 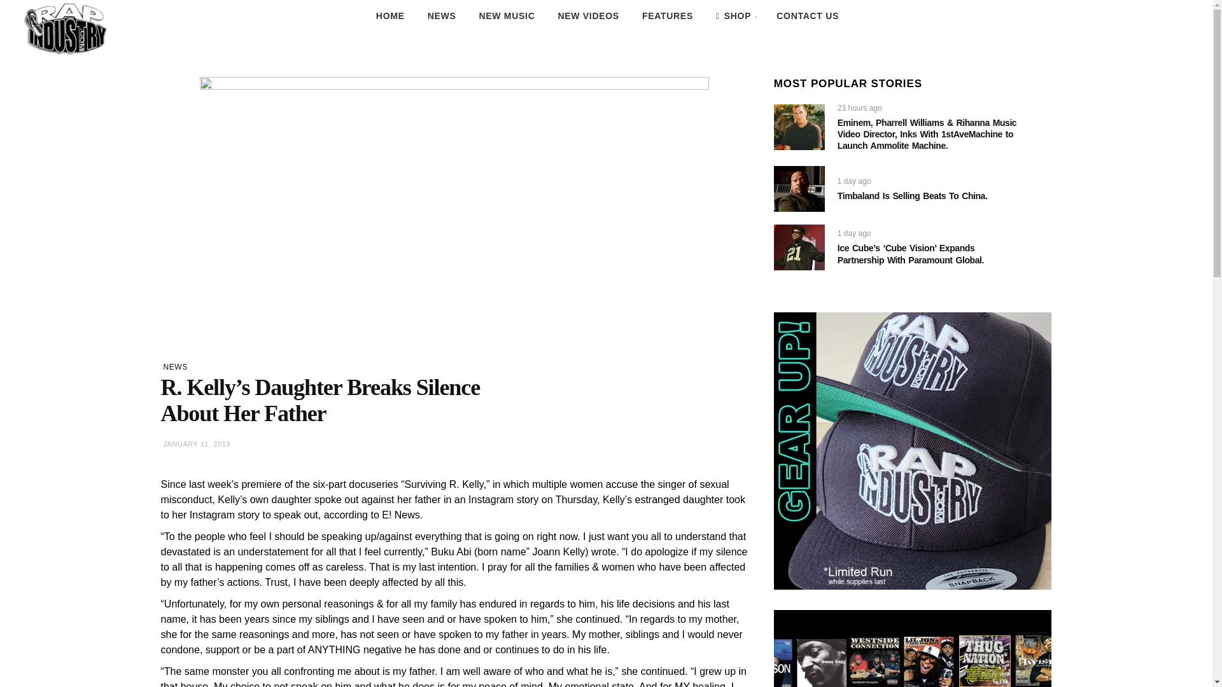 I want to click on Timbaland Is Selling Beats To China., so click(x=912, y=196).